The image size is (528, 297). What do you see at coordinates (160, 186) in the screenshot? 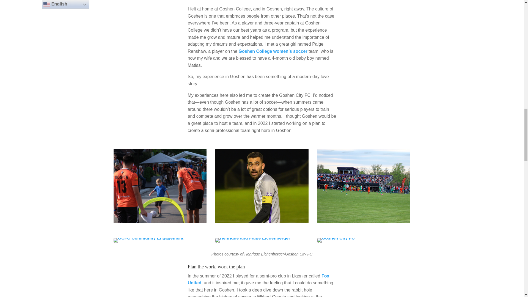
I see `8b87022f-20d9-469c-9d4f-1c99df3423e8` at bounding box center [160, 186].